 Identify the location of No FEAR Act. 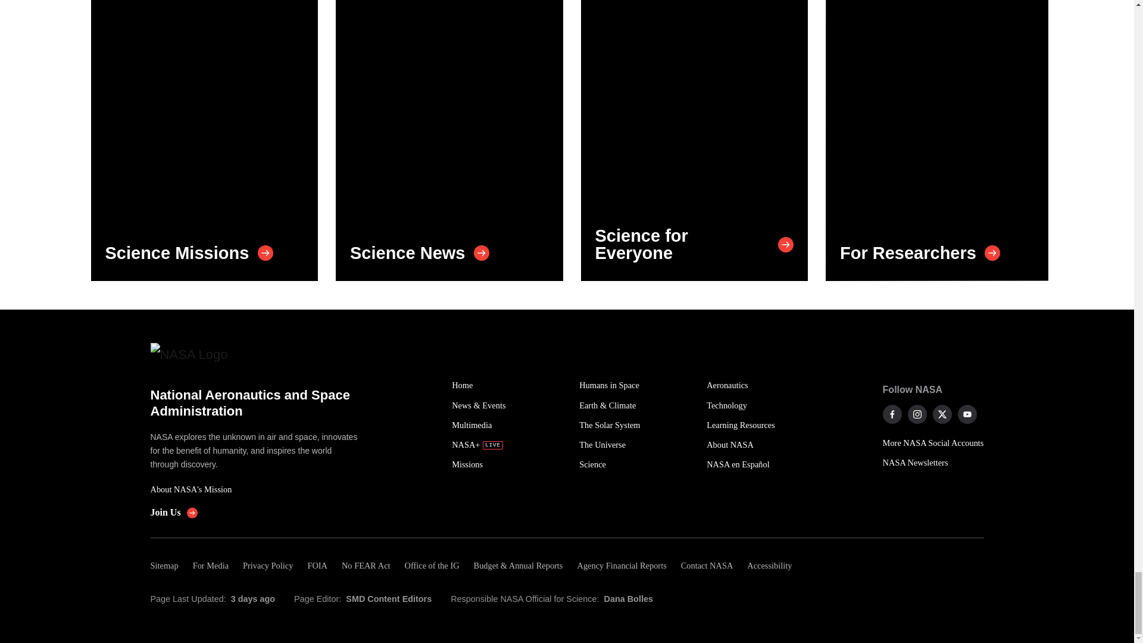
(366, 566).